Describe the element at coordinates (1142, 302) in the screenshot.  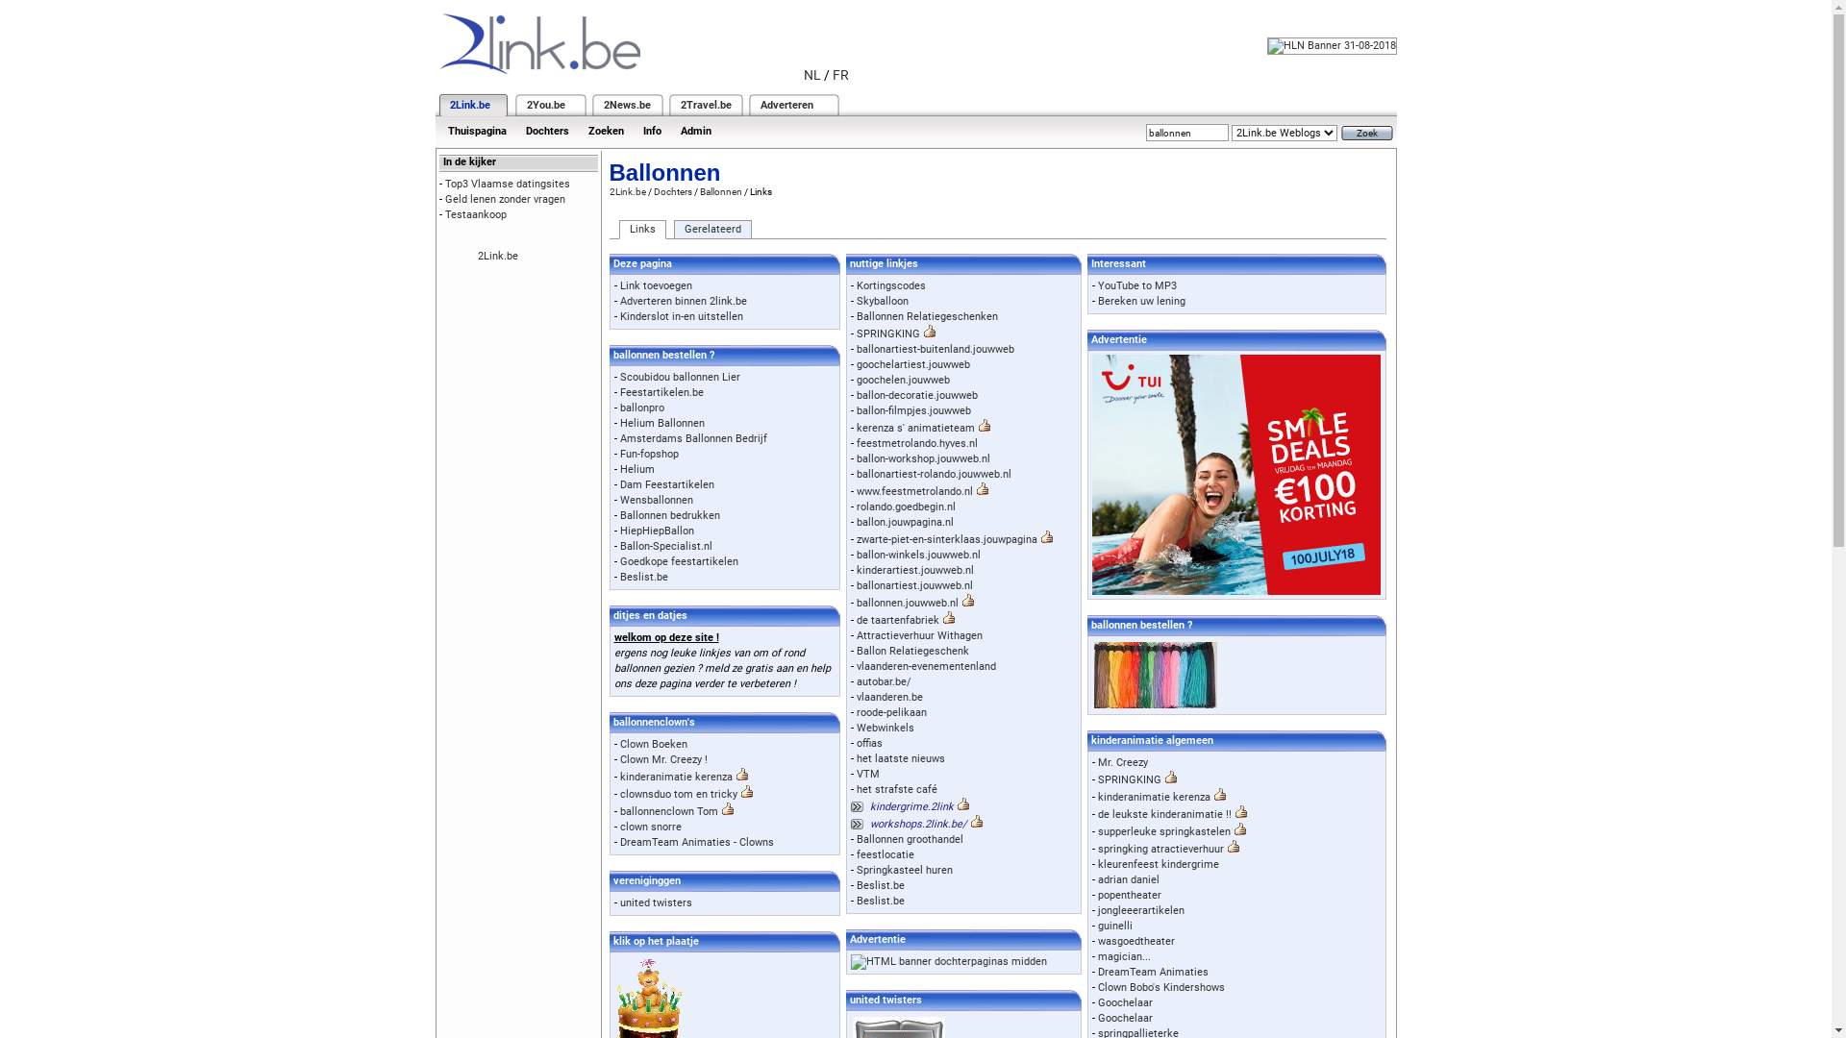
I see `Bereken uw lening` at that location.